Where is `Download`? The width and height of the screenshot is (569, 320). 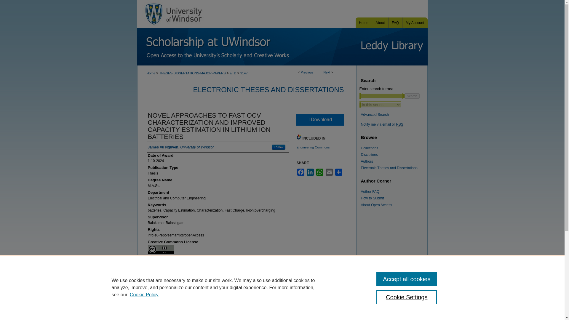 Download is located at coordinates (319, 120).